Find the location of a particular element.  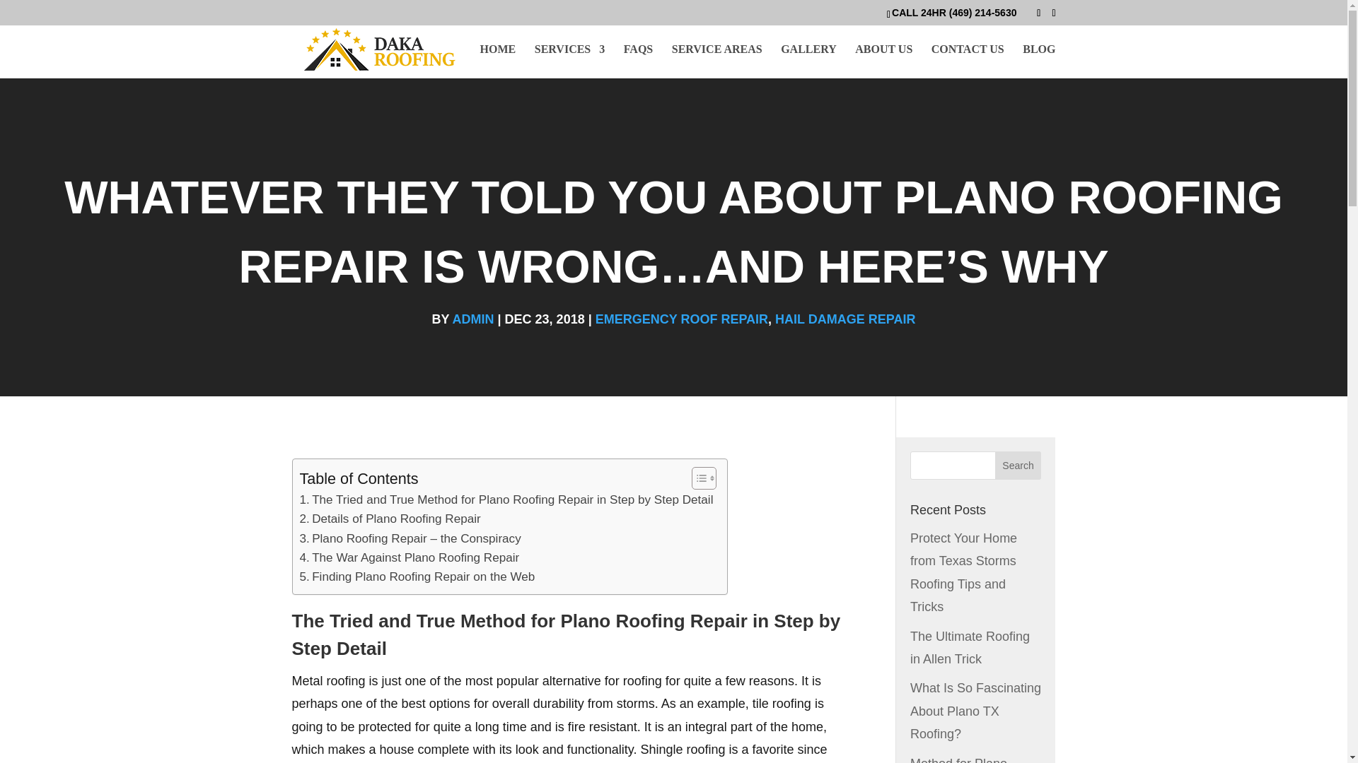

SERVICE AREAS is located at coordinates (717, 61).